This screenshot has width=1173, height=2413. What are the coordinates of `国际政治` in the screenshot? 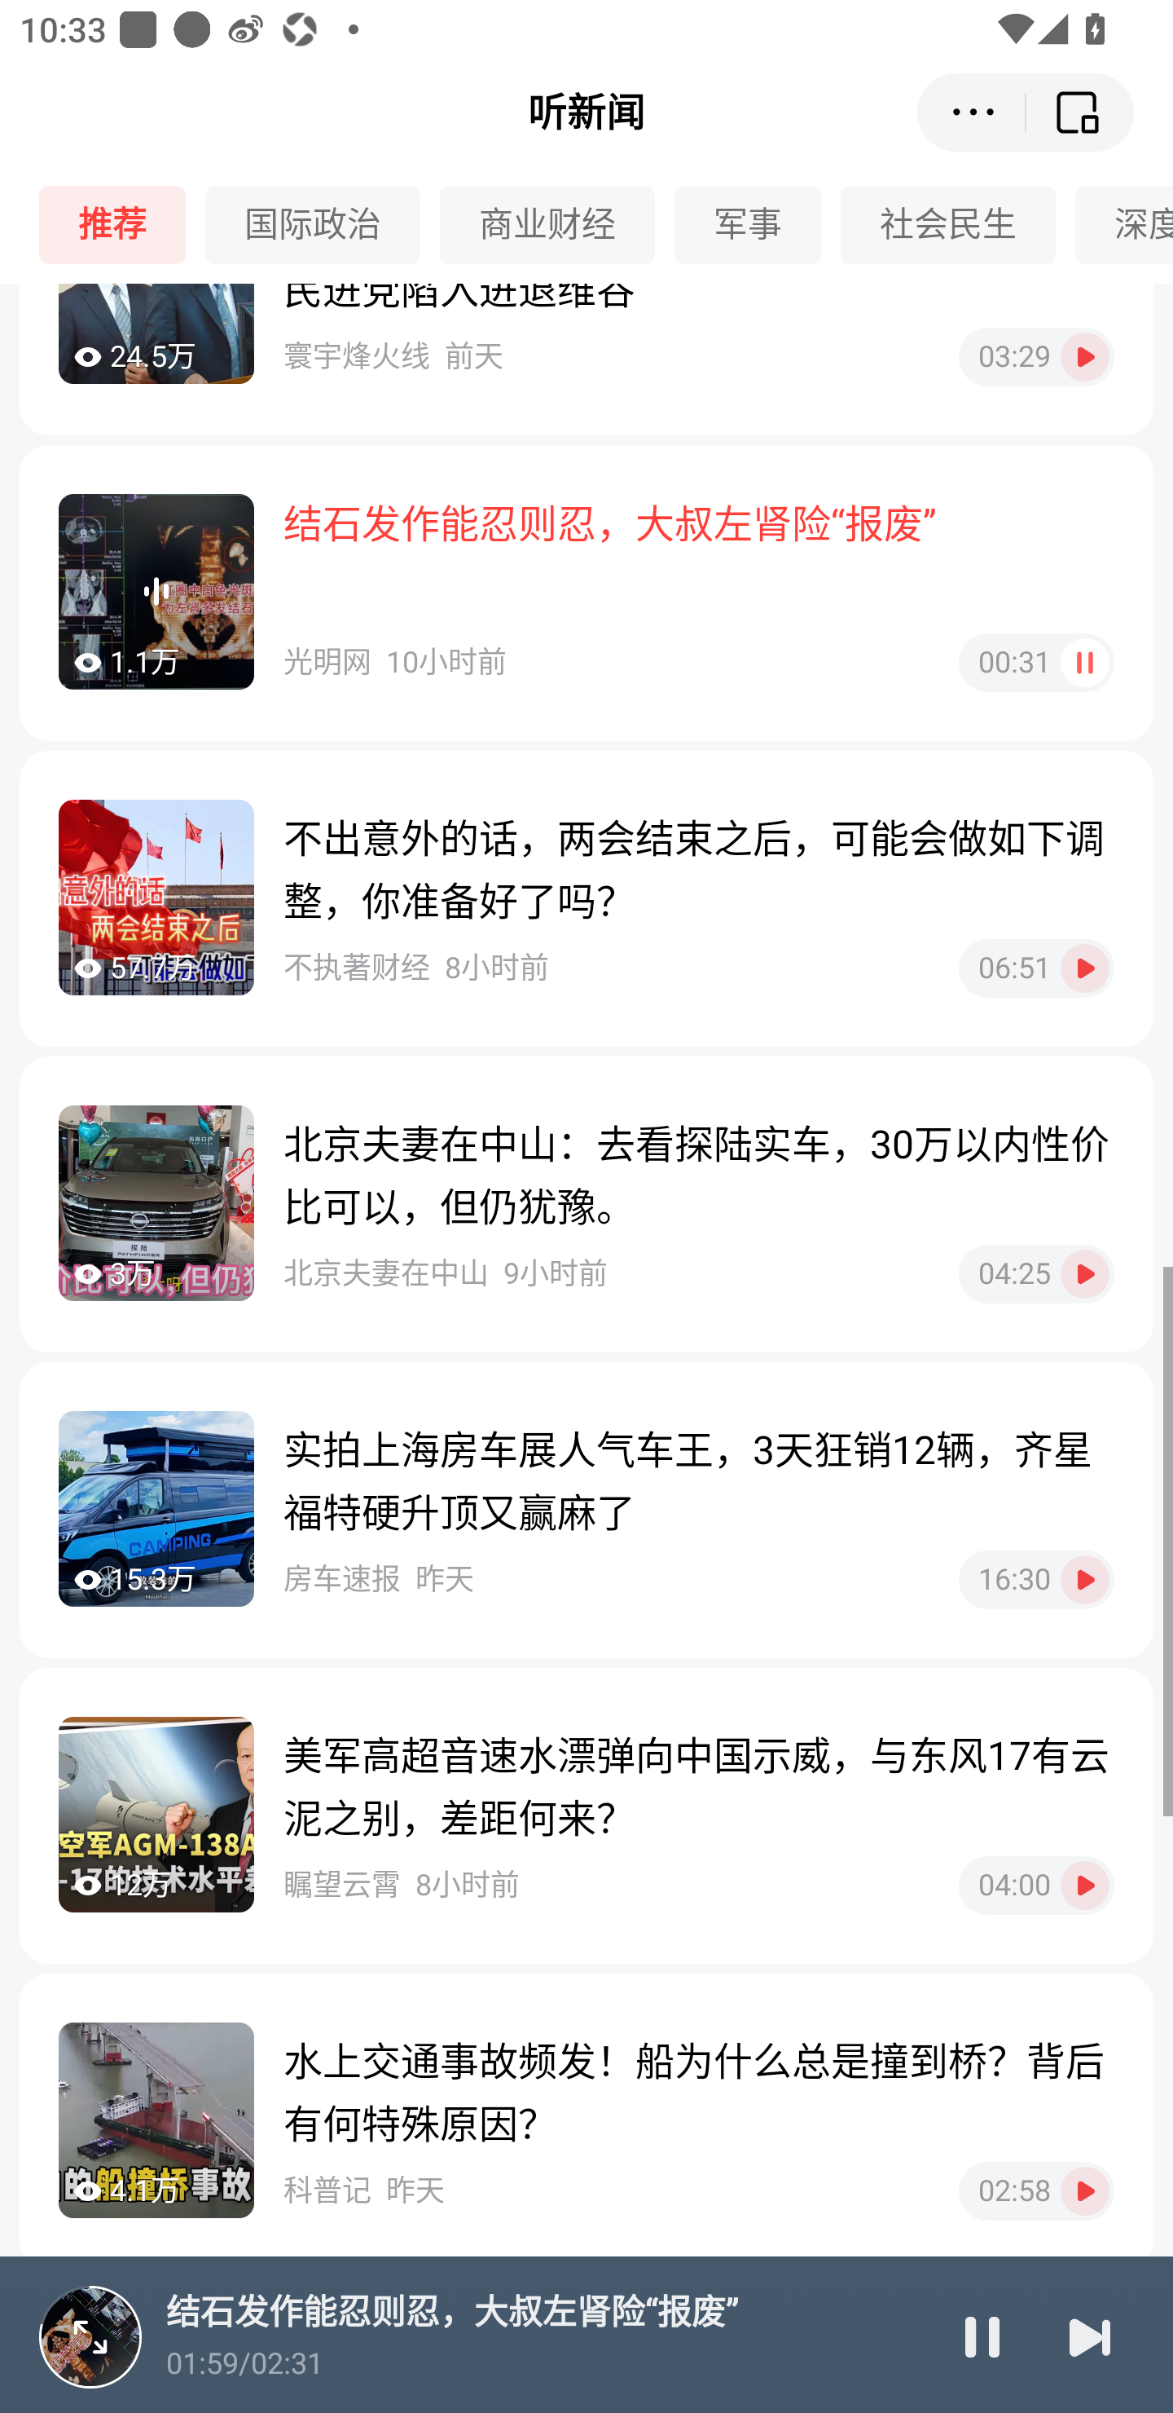 It's located at (323, 225).